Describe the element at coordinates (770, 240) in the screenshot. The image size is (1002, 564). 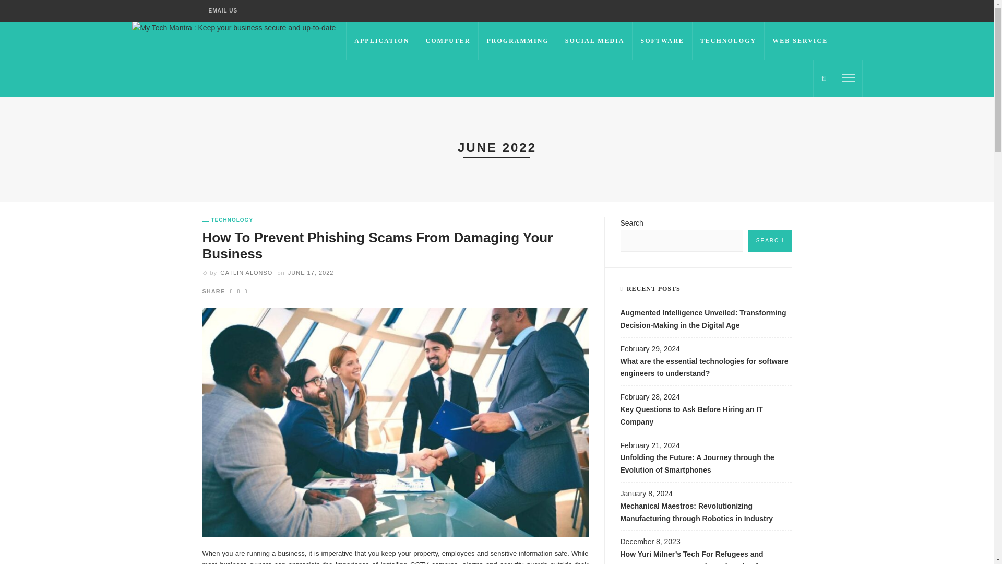
I see `SEARCH` at that location.